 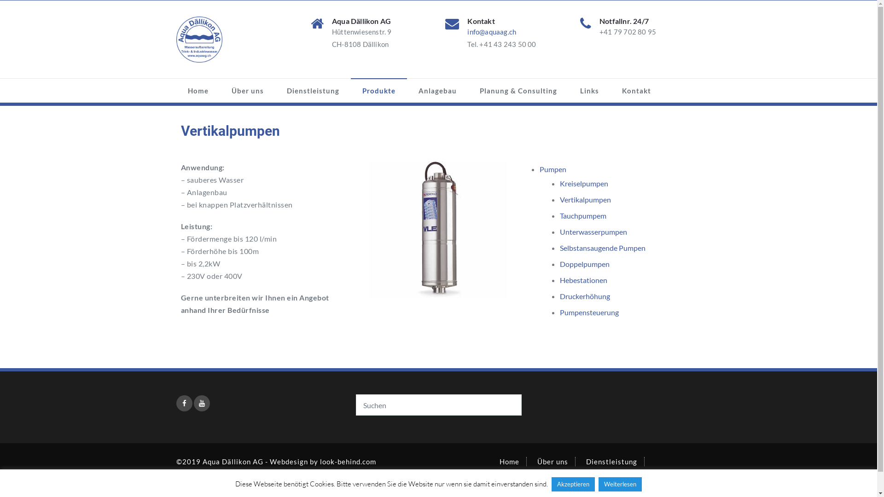 I want to click on Hebestationen, so click(x=584, y=280).